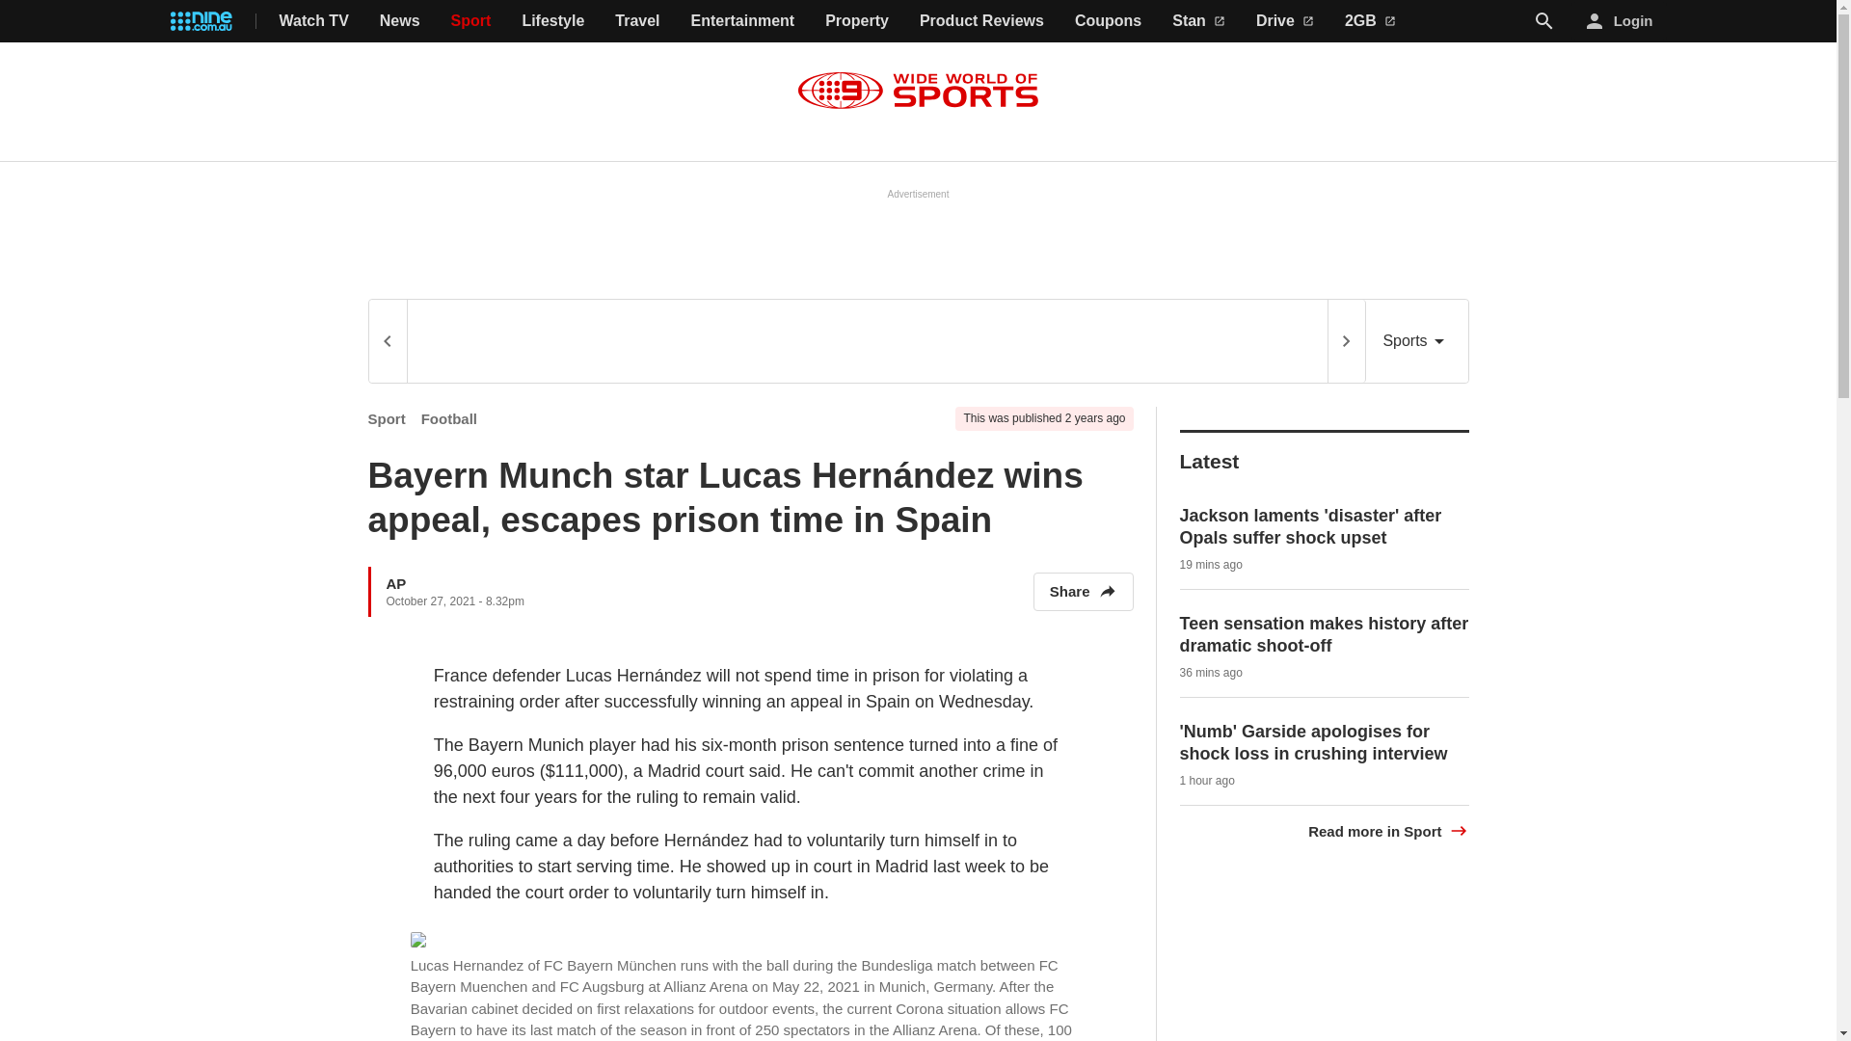 Image resolution: width=1851 pixels, height=1041 pixels. What do you see at coordinates (1198, 21) in the screenshot?
I see `Stan` at bounding box center [1198, 21].